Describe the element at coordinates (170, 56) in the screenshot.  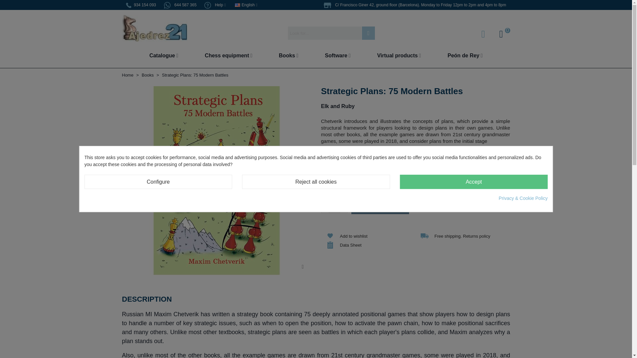
I see `Catalogue` at that location.